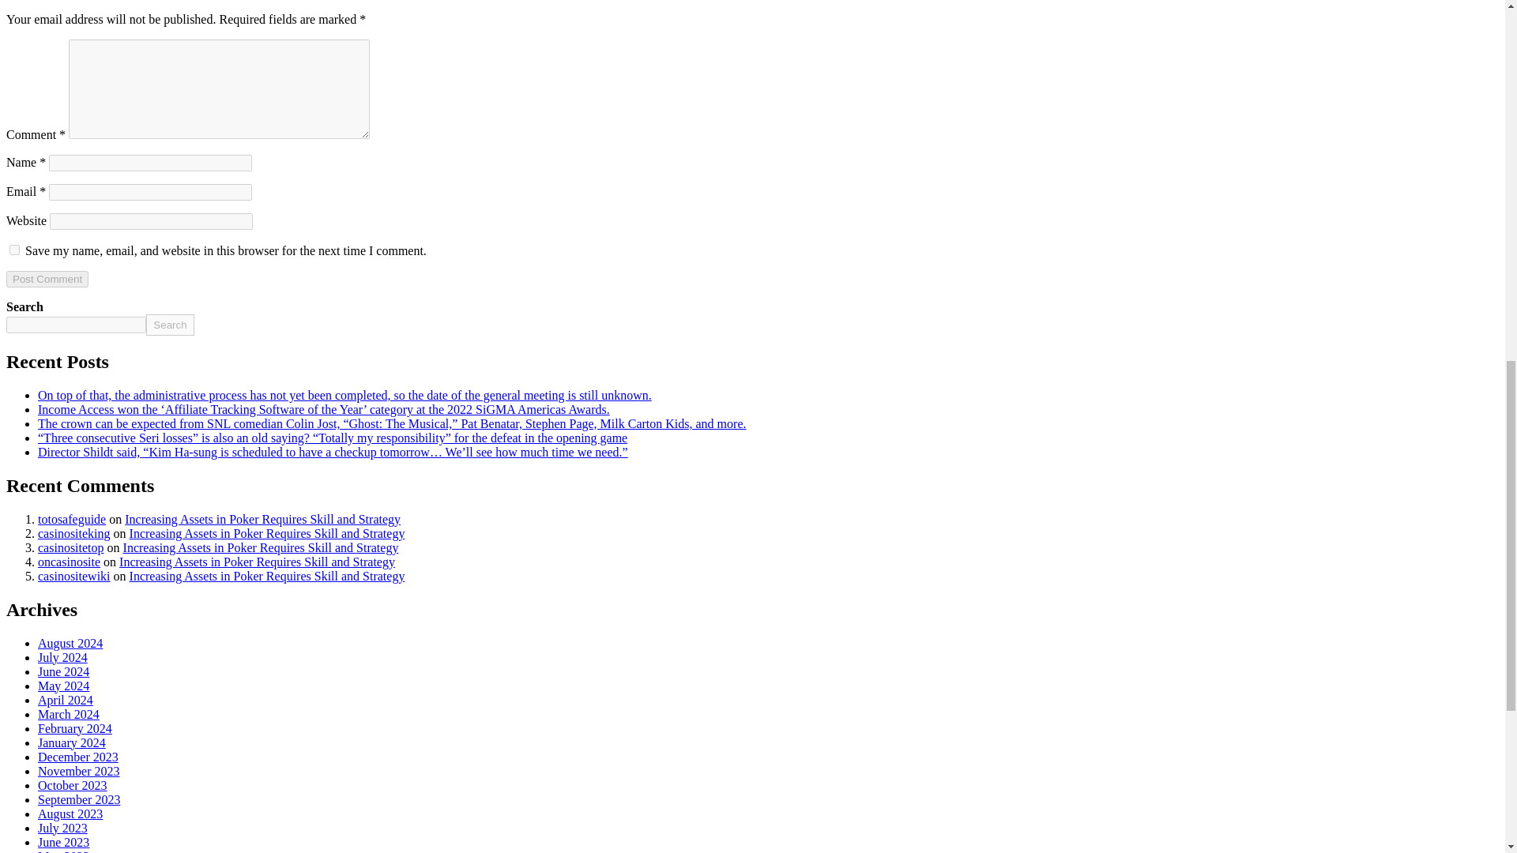  What do you see at coordinates (70, 643) in the screenshot?
I see `August 2024` at bounding box center [70, 643].